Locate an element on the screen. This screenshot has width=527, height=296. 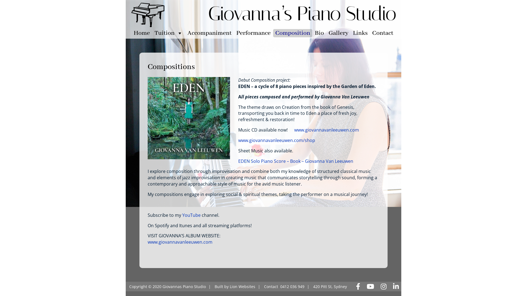
Accompaniment is located at coordinates (210, 33).